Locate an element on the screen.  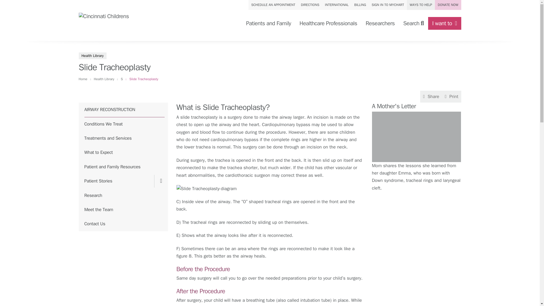
SIgn in to mychart. is located at coordinates (388, 5).